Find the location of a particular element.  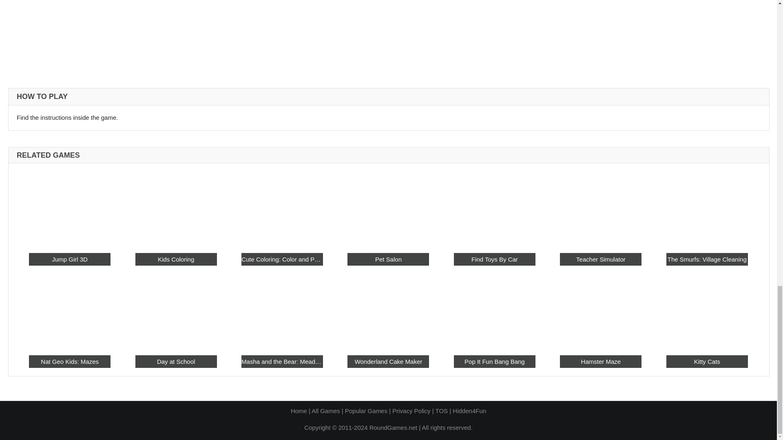

Pet Salon is located at coordinates (388, 259).